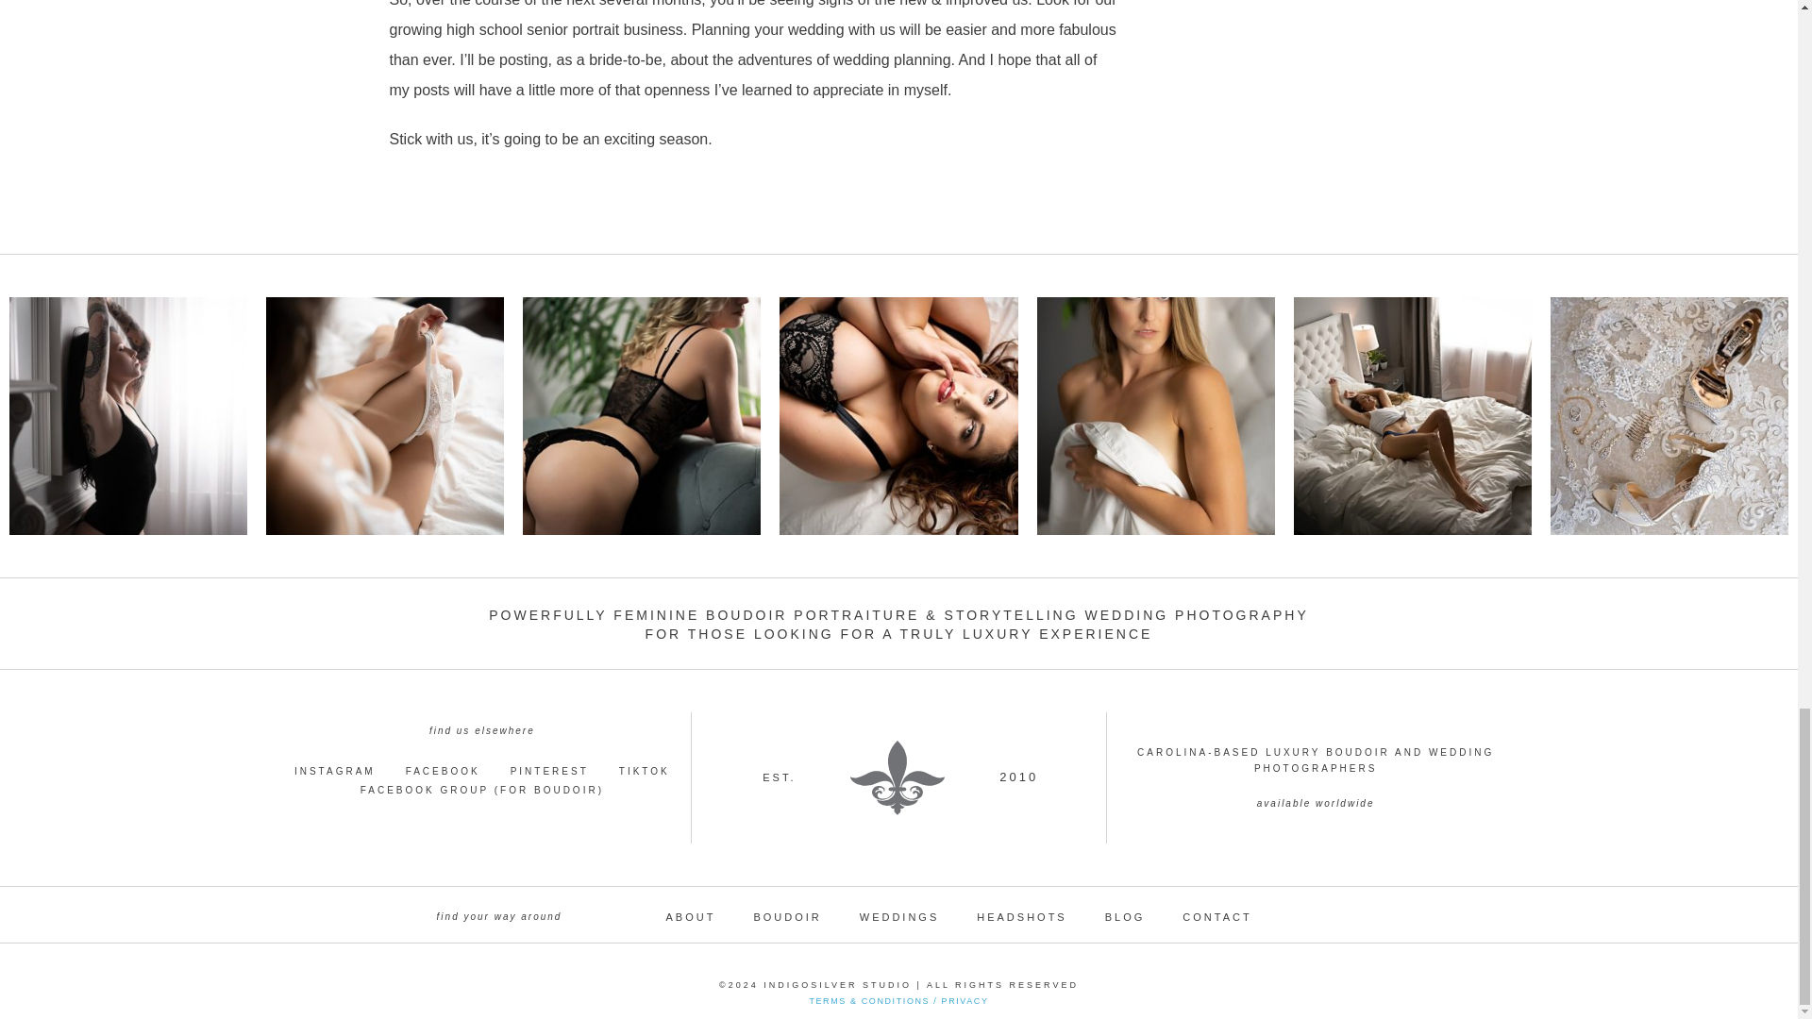 This screenshot has height=1019, width=1812. Describe the element at coordinates (1155, 416) in the screenshot. I see `north-carolina-implied-boudoir-photography-004` at that location.